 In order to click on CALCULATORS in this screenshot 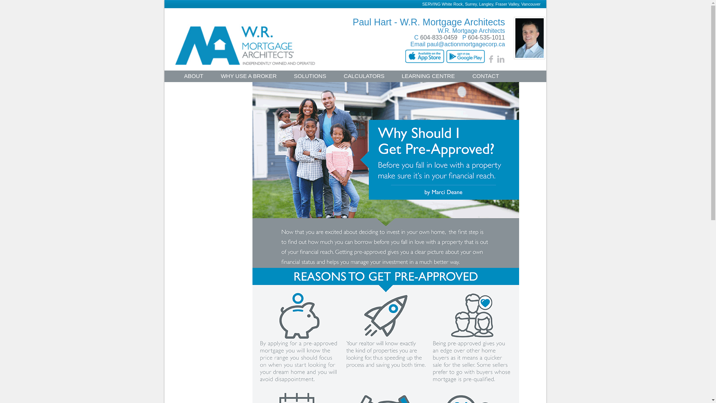, I will do `click(364, 78)`.